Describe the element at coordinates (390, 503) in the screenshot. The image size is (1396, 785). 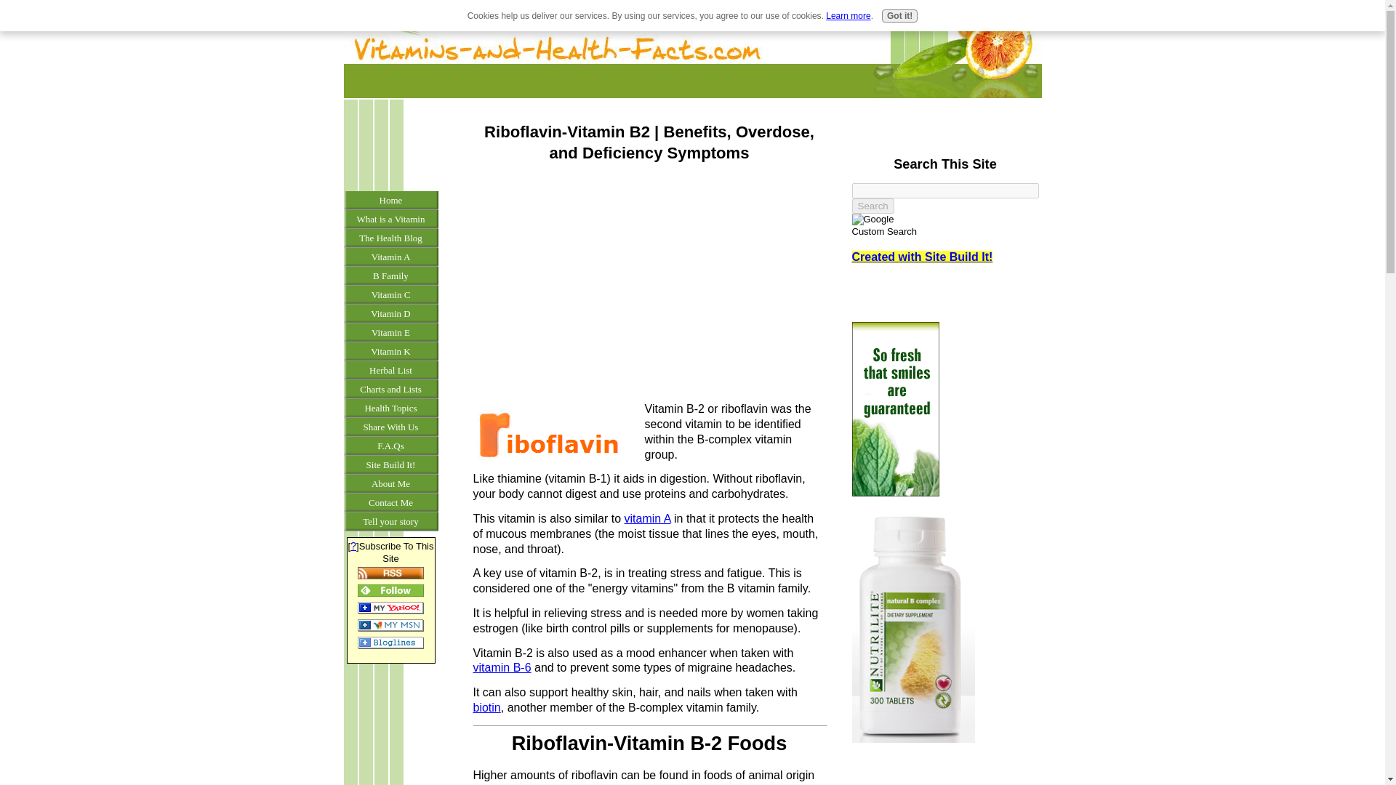
I see `Contact Me` at that location.